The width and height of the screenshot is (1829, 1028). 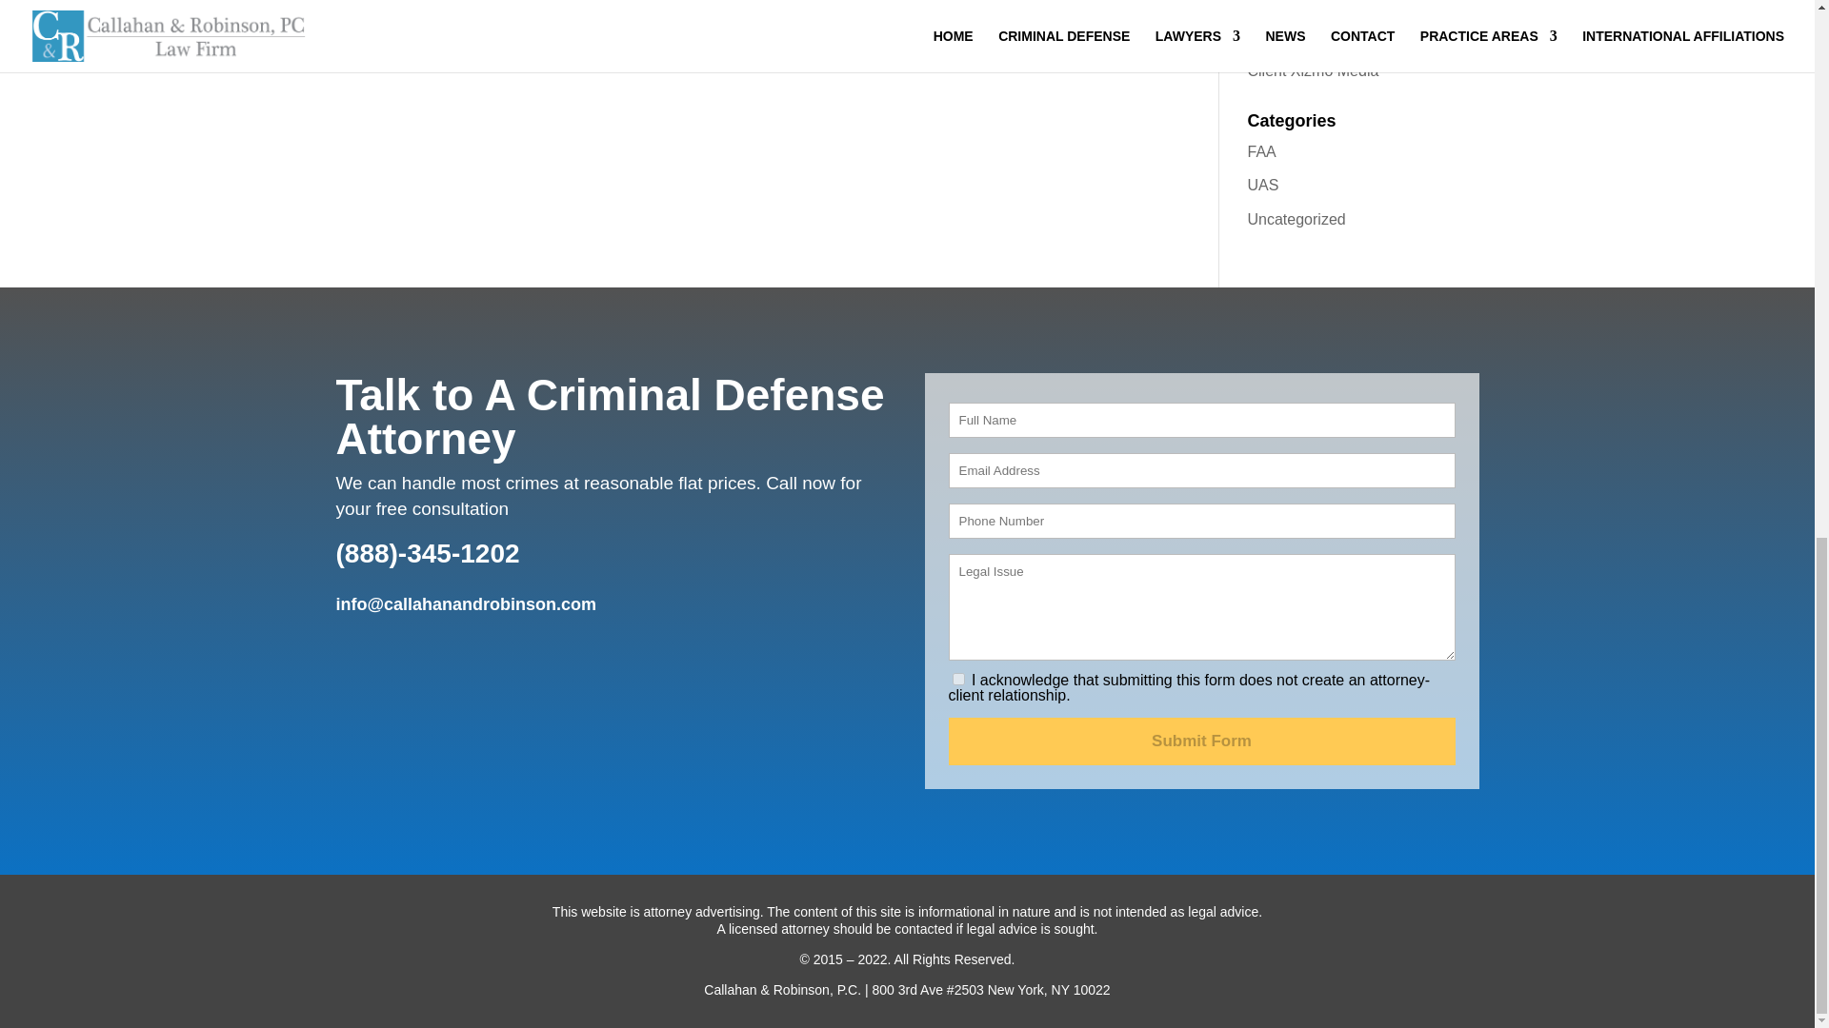 I want to click on FAA, so click(x=1261, y=152).